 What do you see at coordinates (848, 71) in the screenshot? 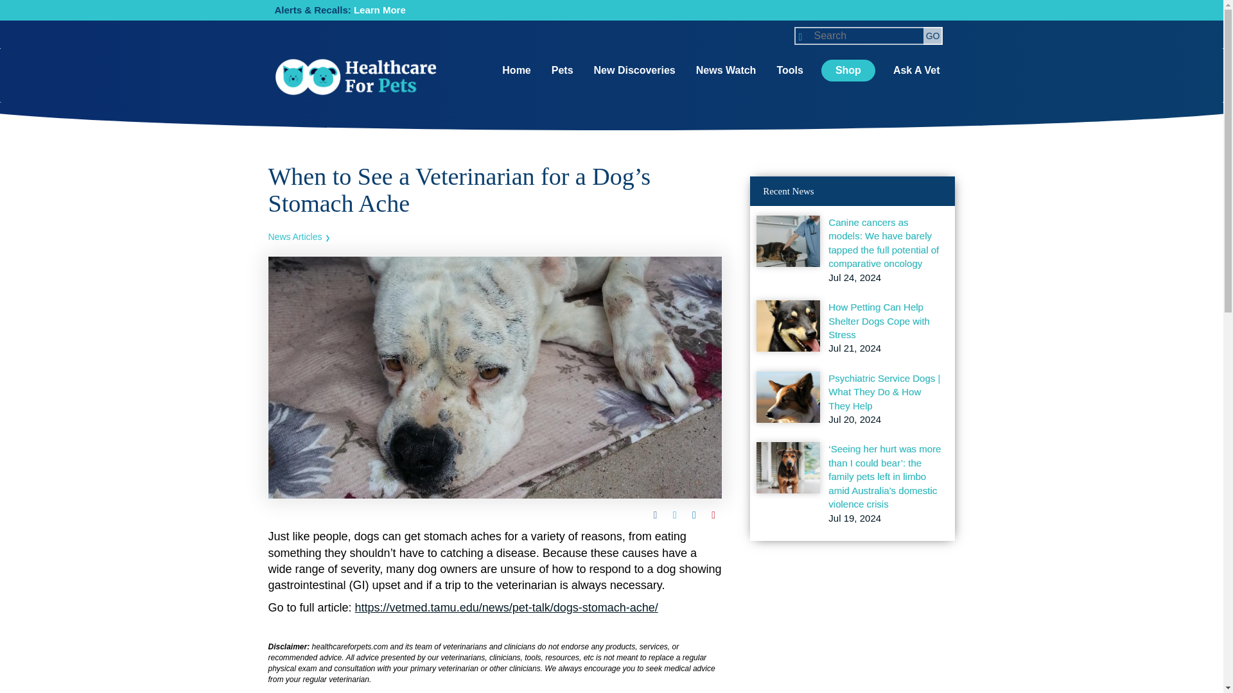
I see `Shop` at bounding box center [848, 71].